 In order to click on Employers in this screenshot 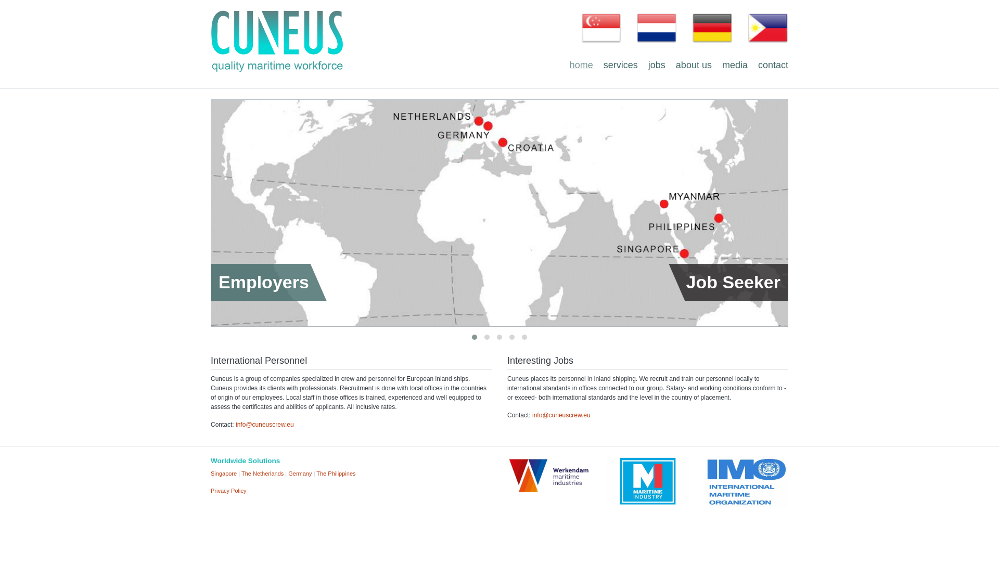, I will do `click(728, 277)`.